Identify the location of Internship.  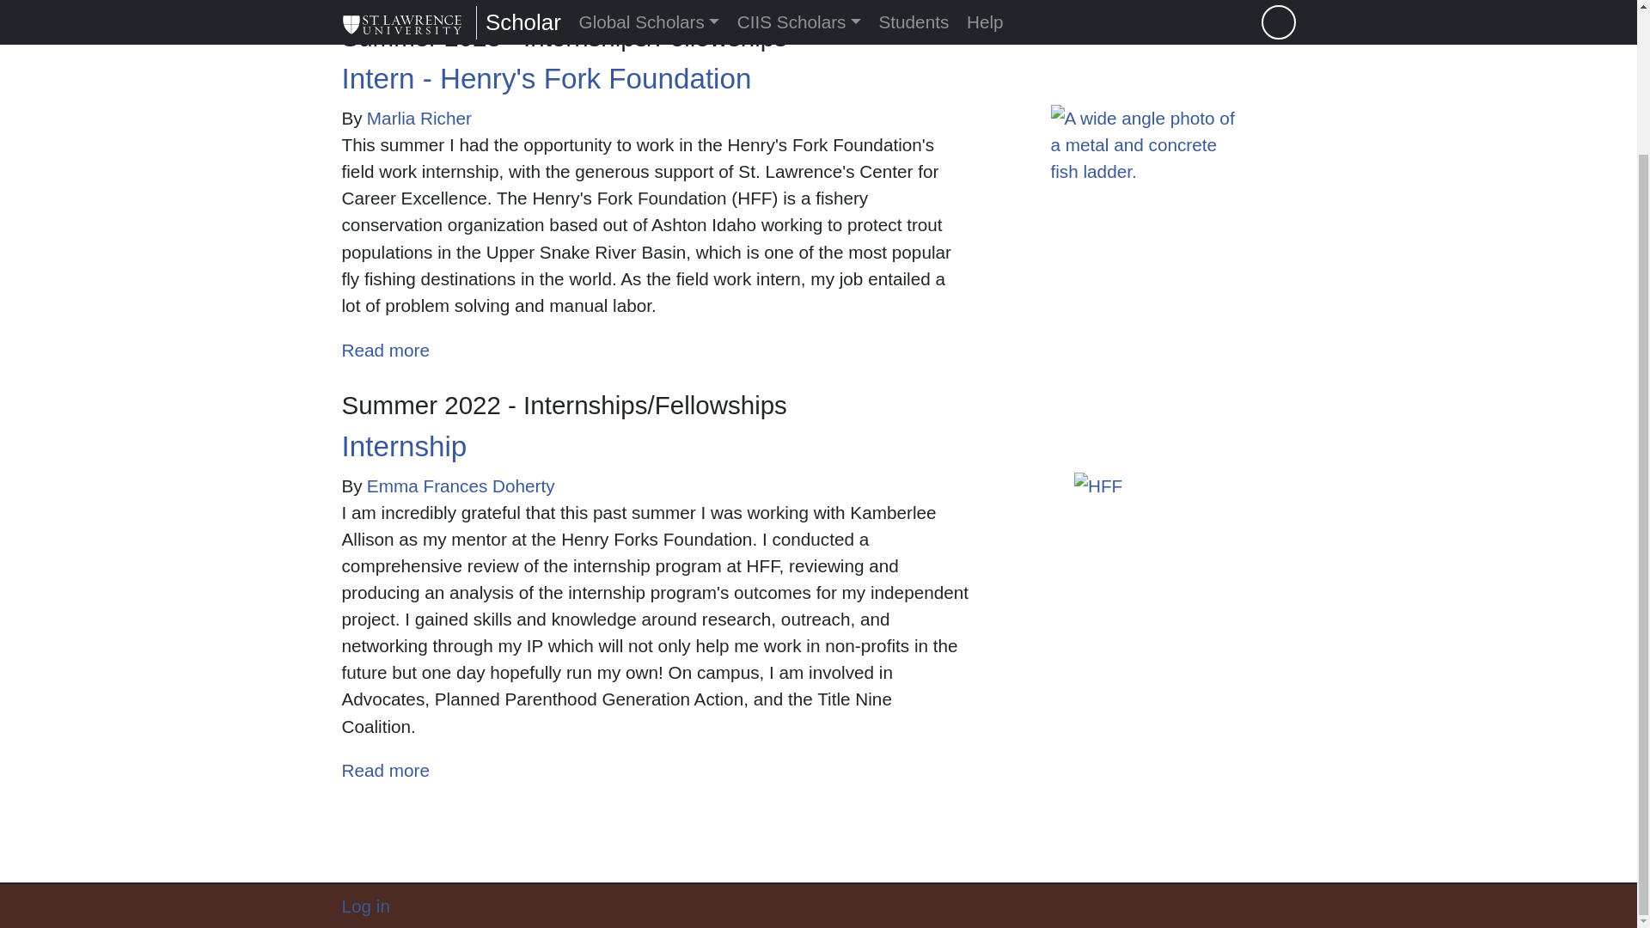
(547, 79).